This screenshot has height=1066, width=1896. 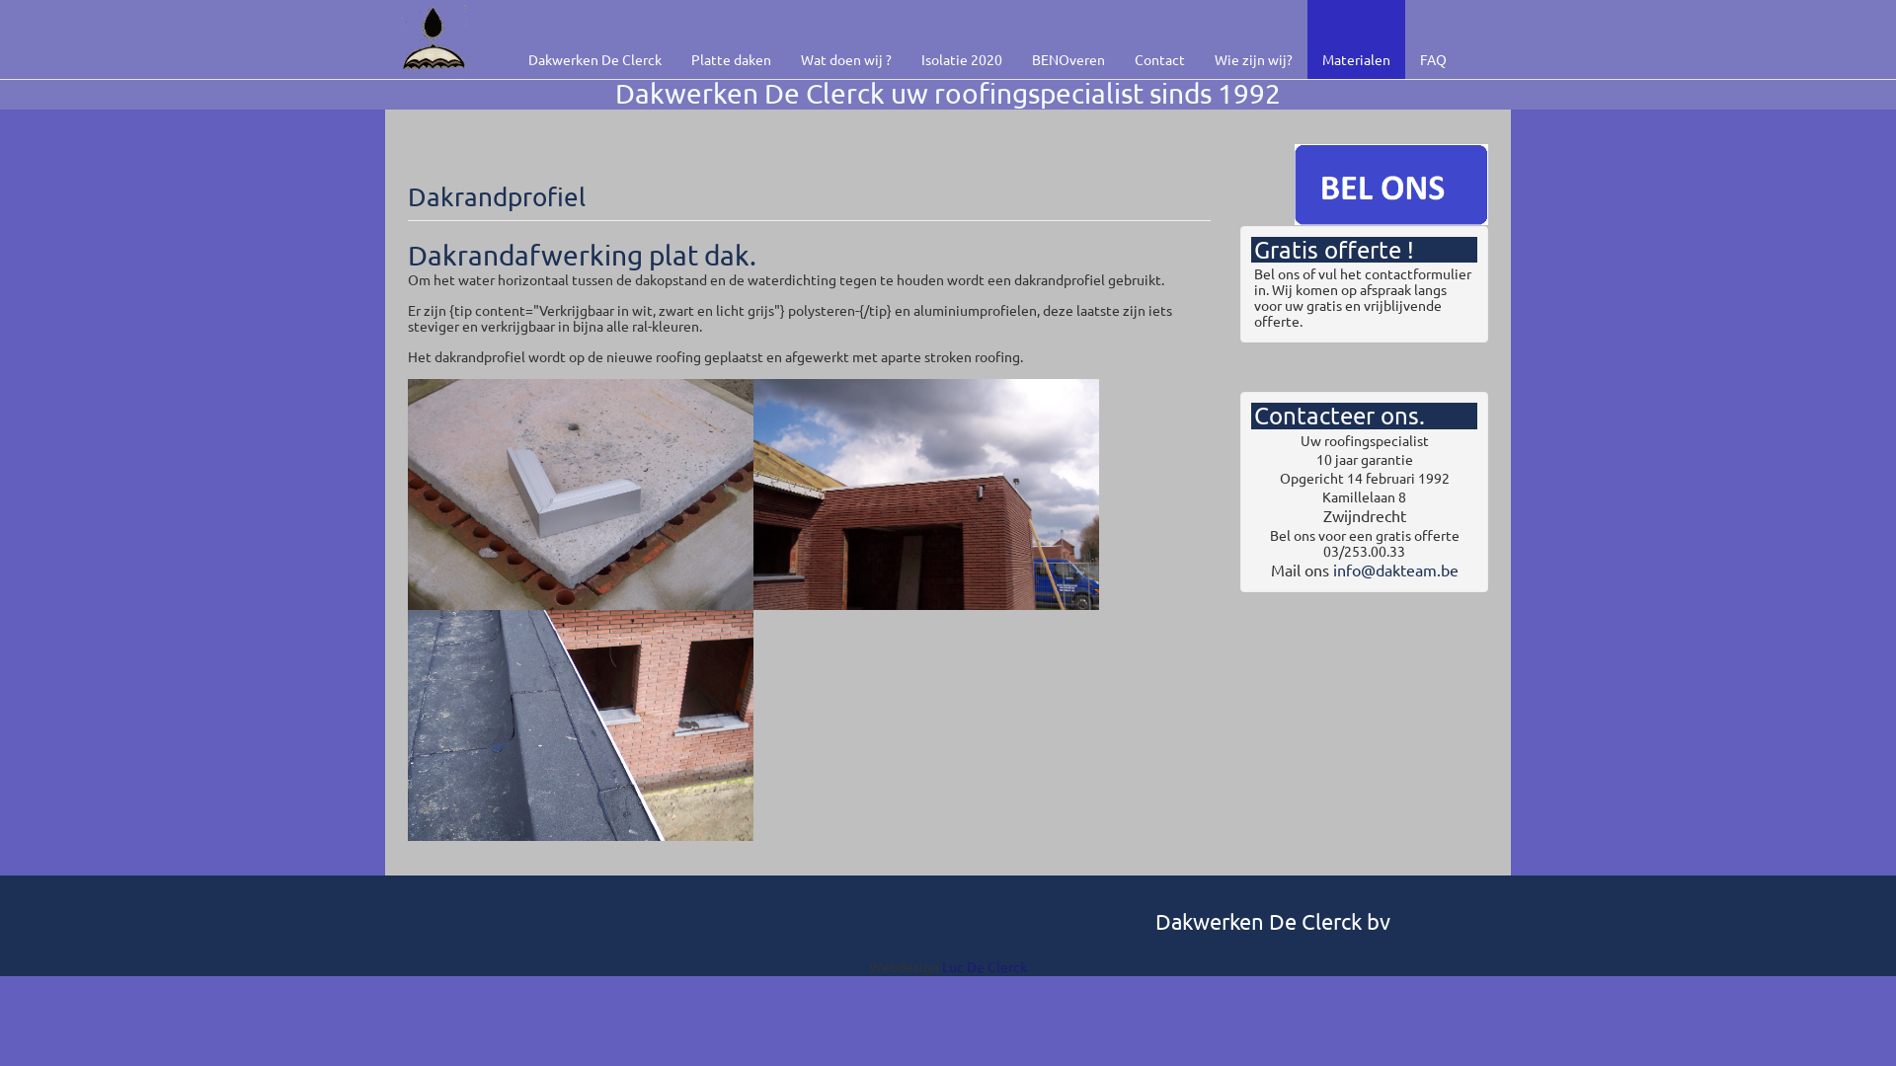 What do you see at coordinates (846, 39) in the screenshot?
I see `Wat doen wij ?` at bounding box center [846, 39].